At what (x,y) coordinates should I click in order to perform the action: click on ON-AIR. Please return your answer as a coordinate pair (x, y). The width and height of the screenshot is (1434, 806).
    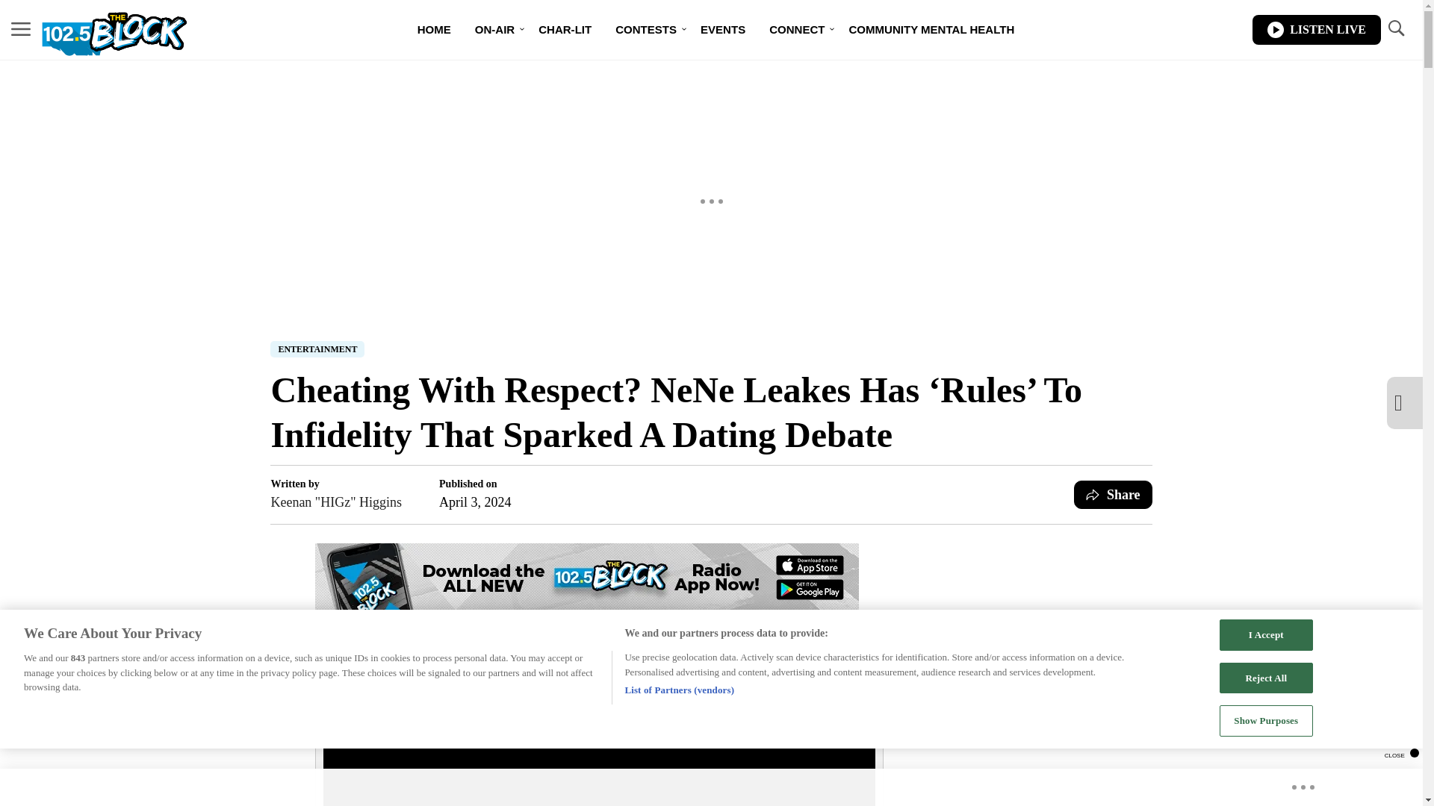
    Looking at the image, I should click on (494, 30).